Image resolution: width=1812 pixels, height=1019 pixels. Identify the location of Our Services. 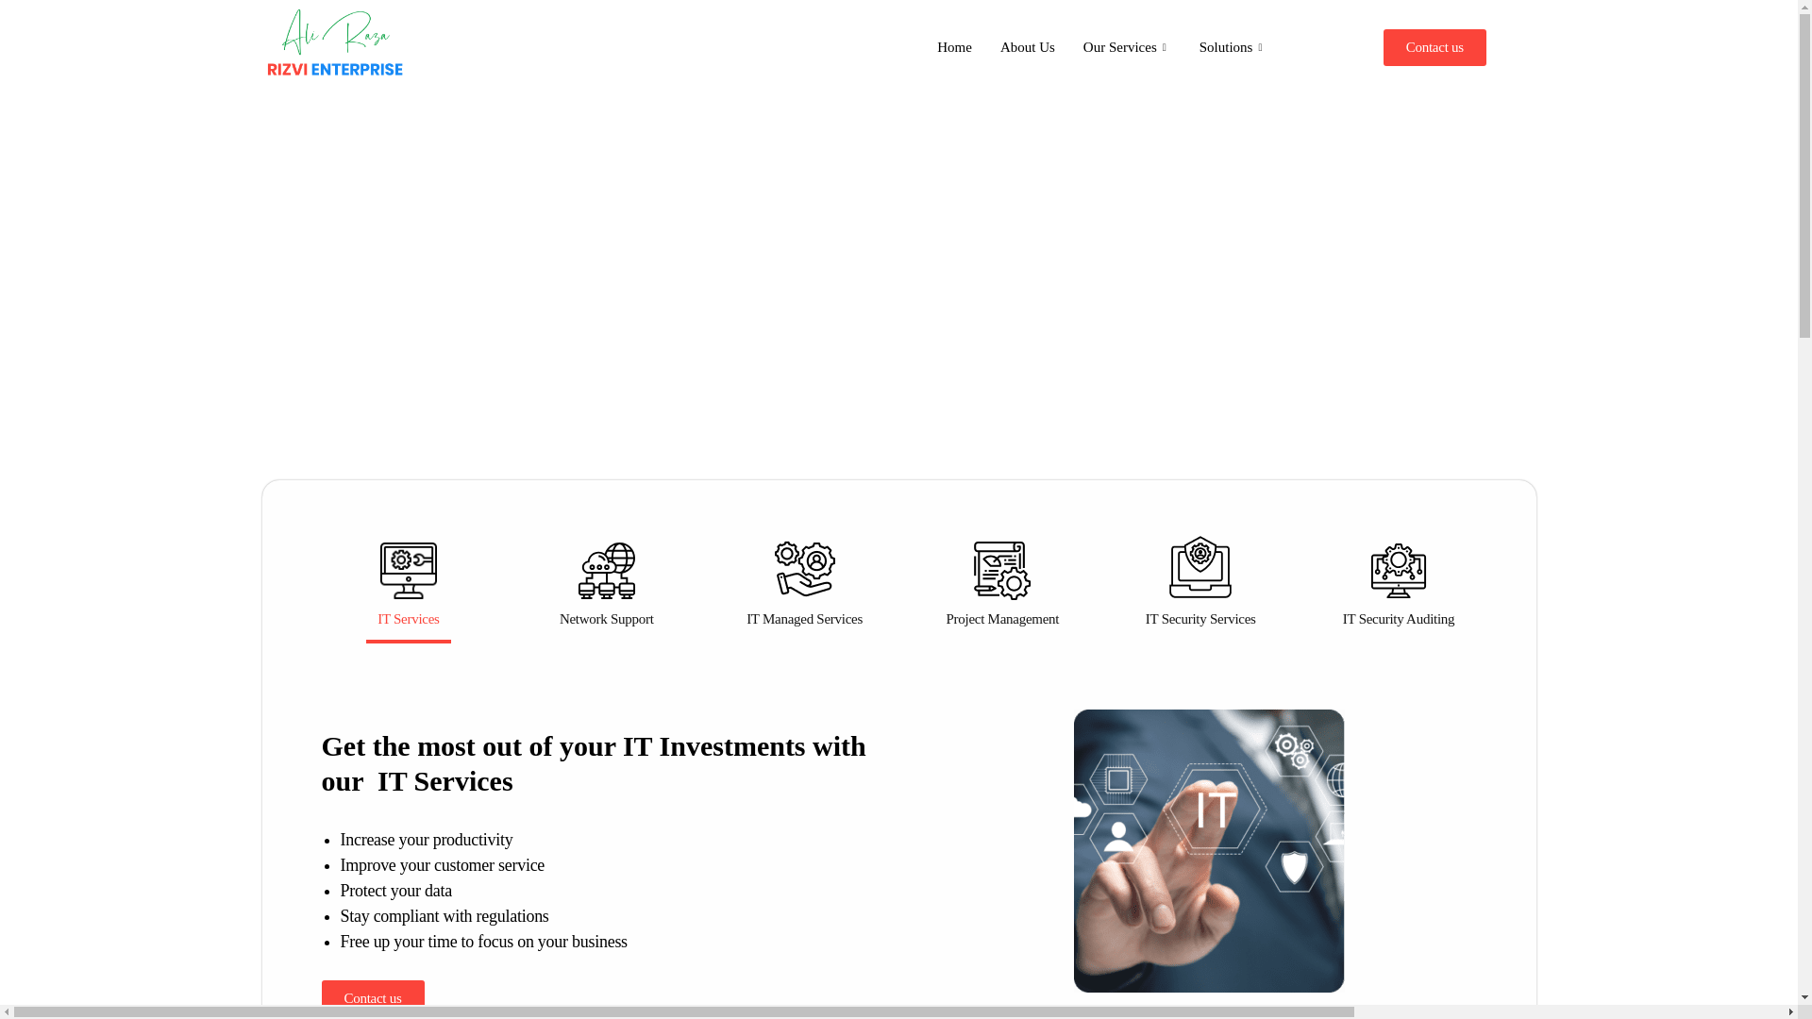
(1127, 46).